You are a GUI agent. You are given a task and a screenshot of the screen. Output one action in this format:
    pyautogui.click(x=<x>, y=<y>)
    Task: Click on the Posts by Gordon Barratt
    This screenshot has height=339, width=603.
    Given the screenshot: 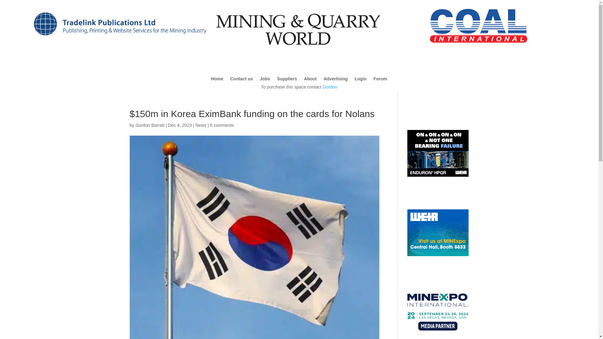 What is the action you would take?
    pyautogui.click(x=150, y=125)
    